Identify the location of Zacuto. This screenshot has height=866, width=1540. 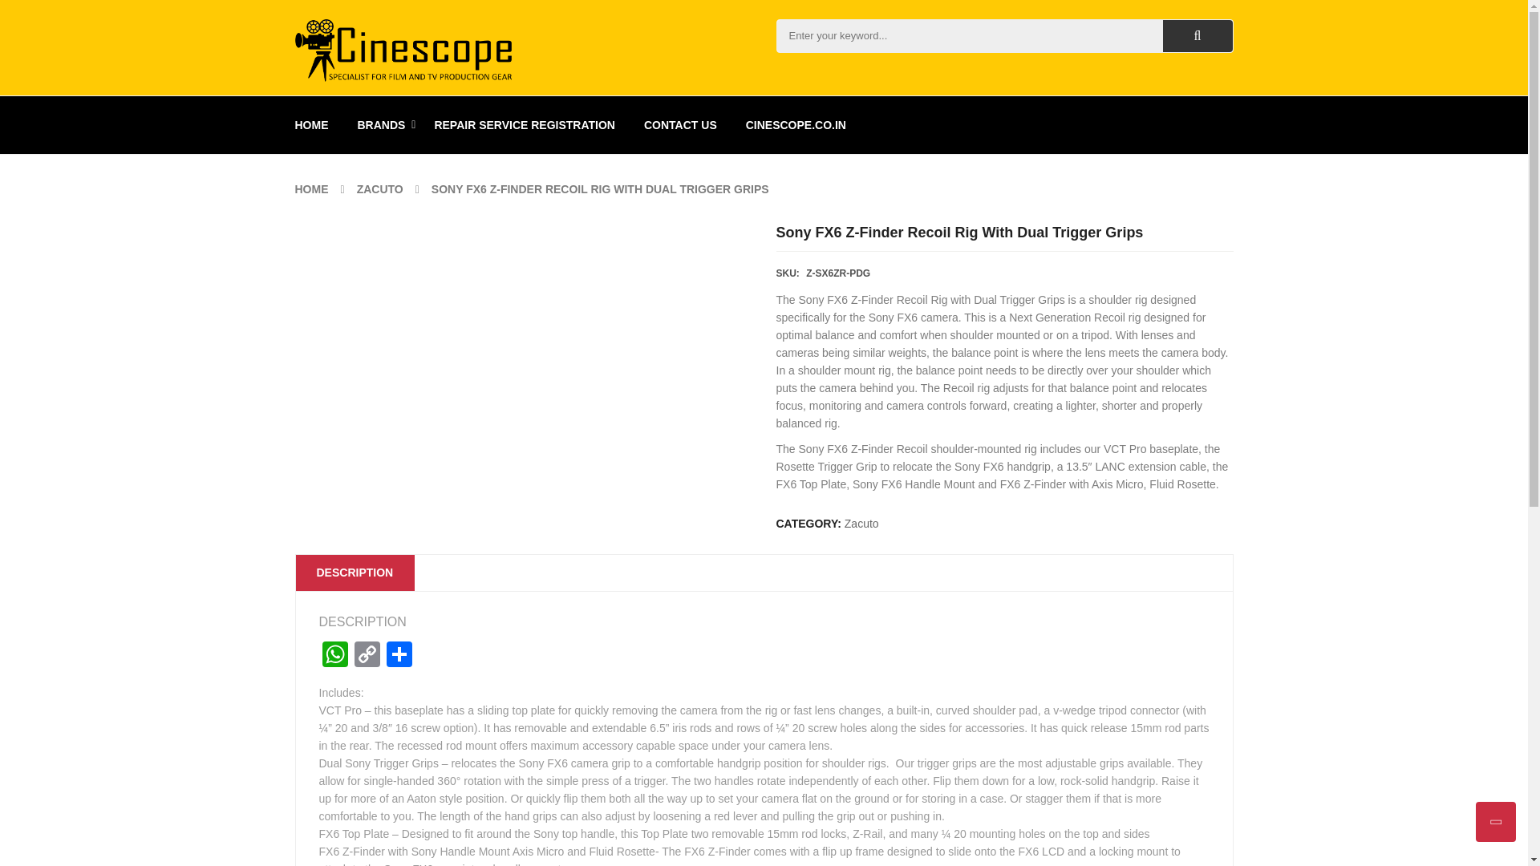
(861, 523).